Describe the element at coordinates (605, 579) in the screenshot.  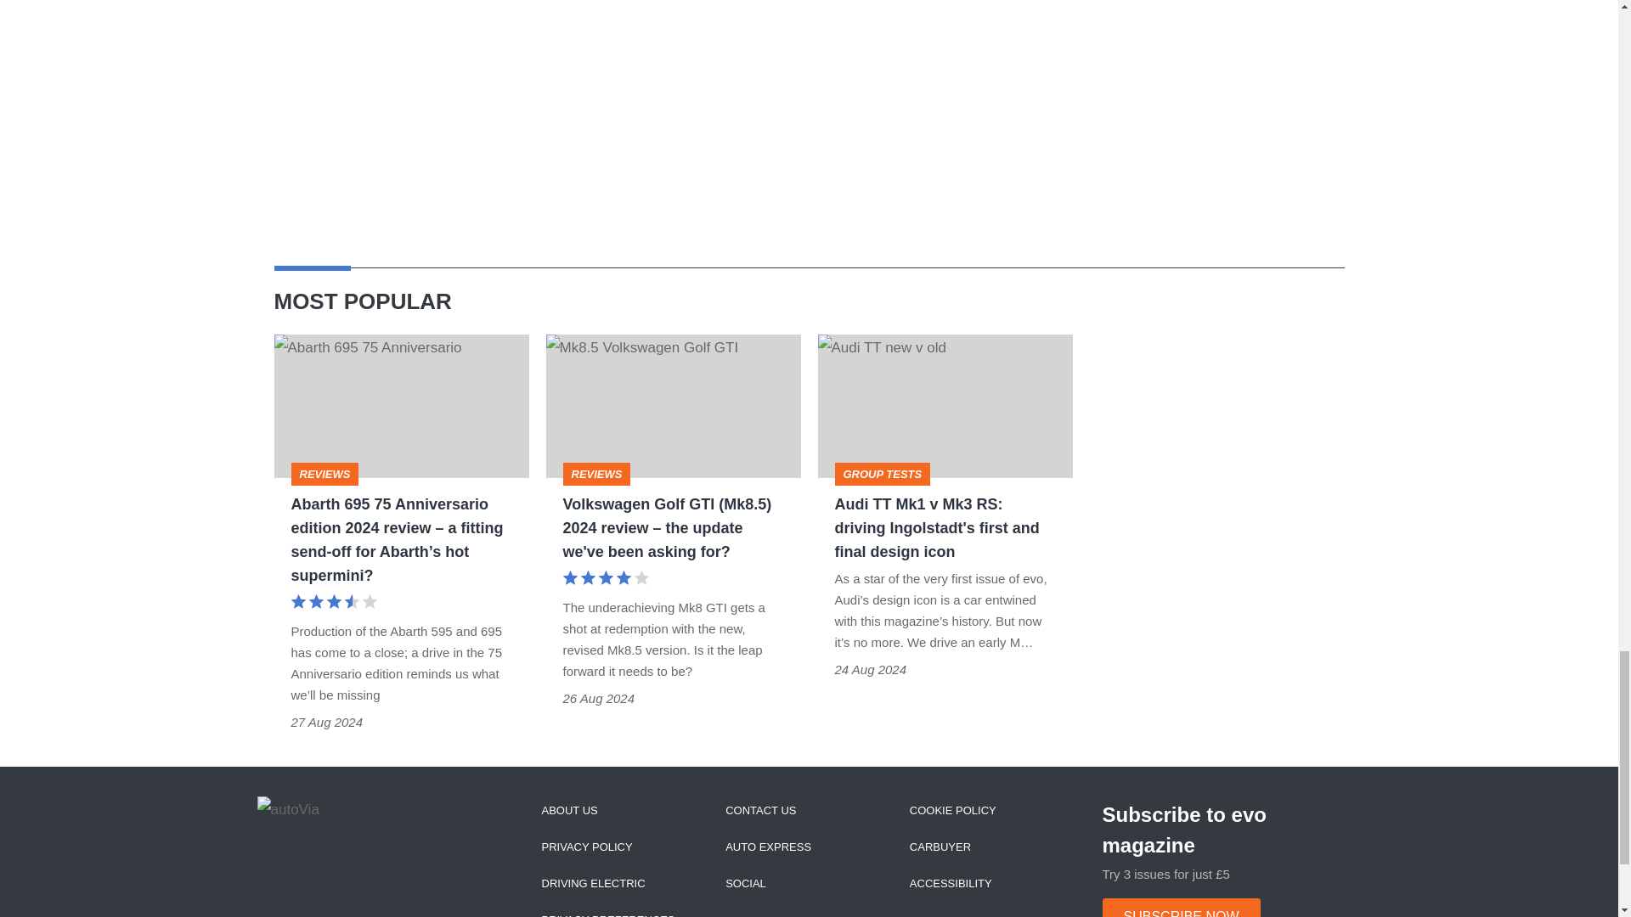
I see `4 Stars` at that location.